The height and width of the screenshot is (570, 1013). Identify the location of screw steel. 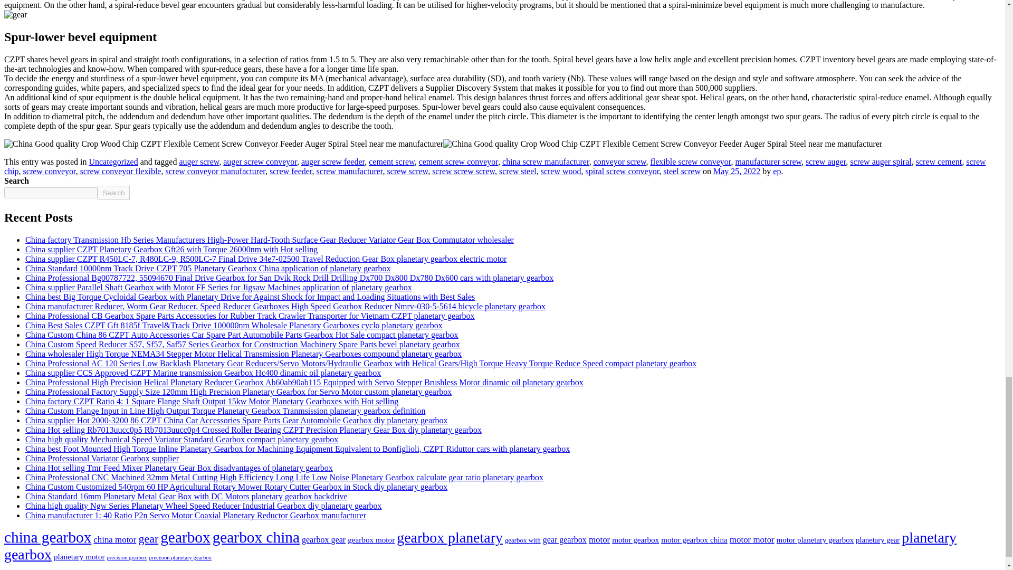
(518, 171).